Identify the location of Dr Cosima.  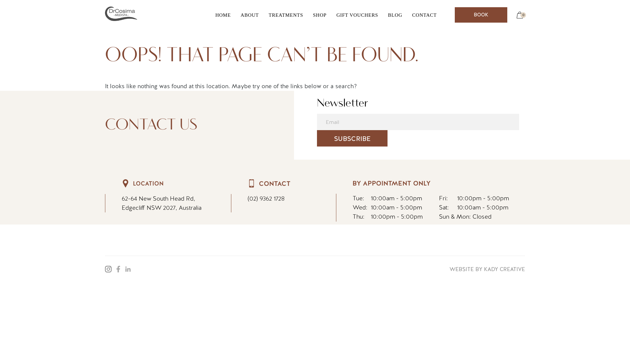
(119, 34).